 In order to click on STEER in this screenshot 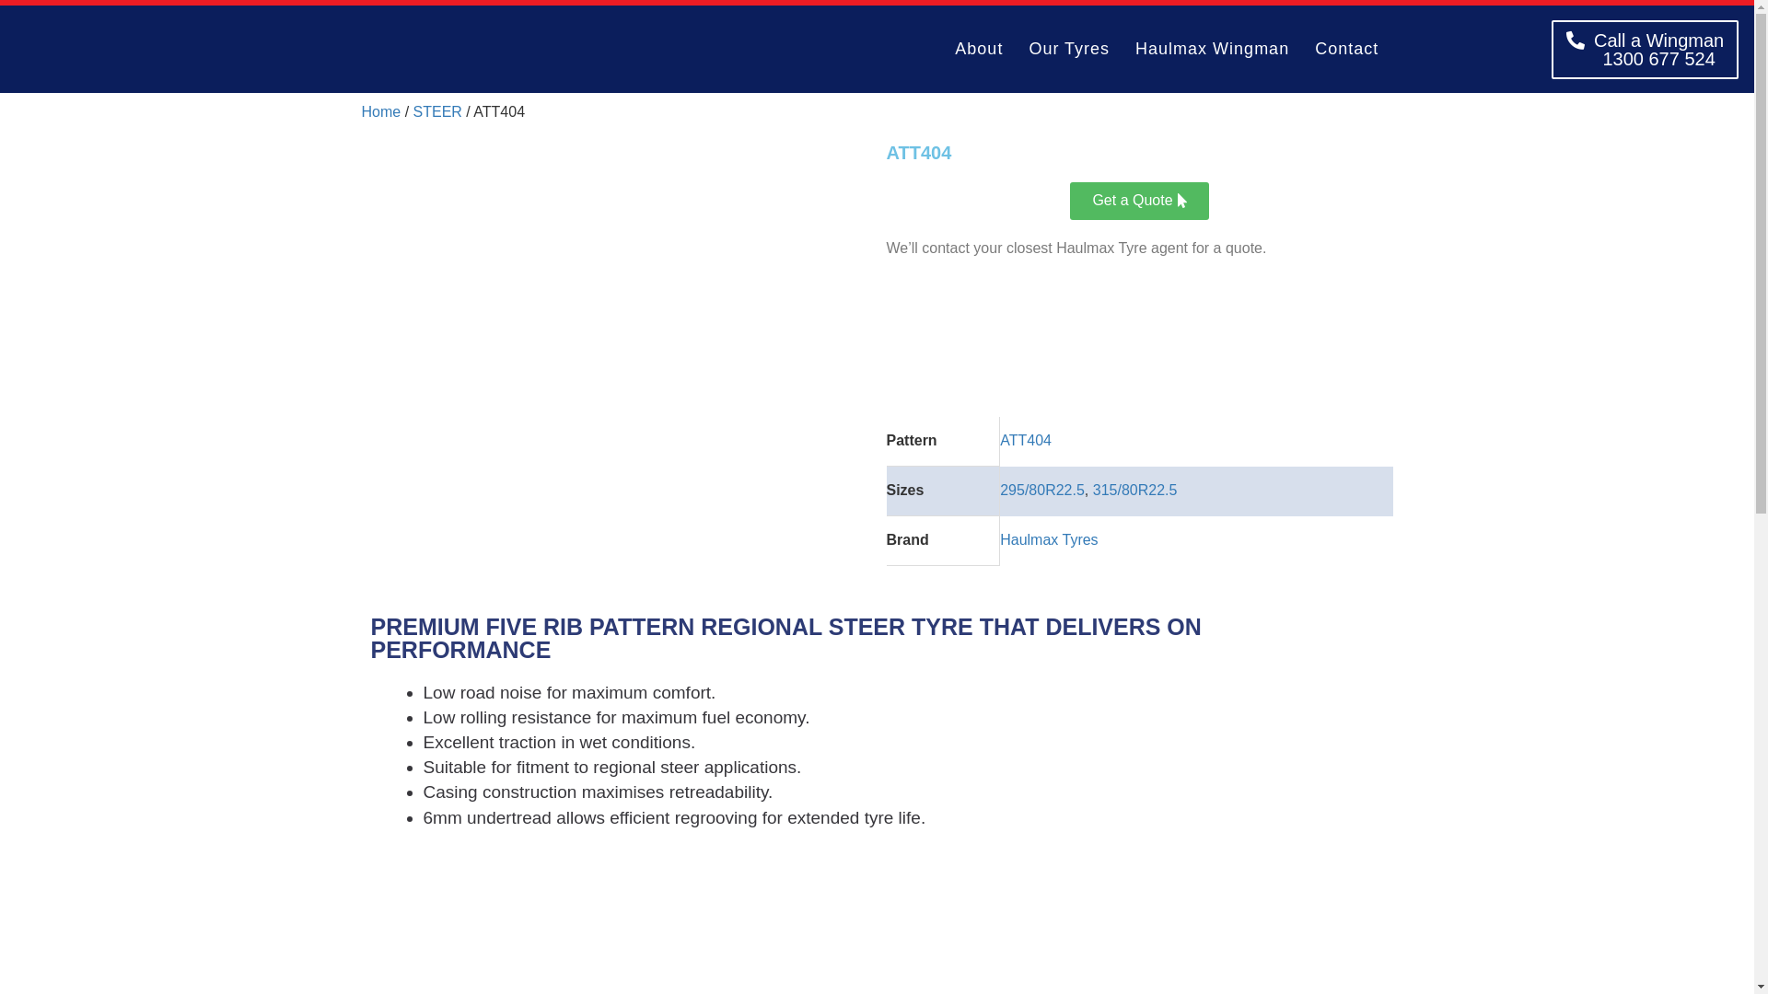, I will do `click(438, 112)`.